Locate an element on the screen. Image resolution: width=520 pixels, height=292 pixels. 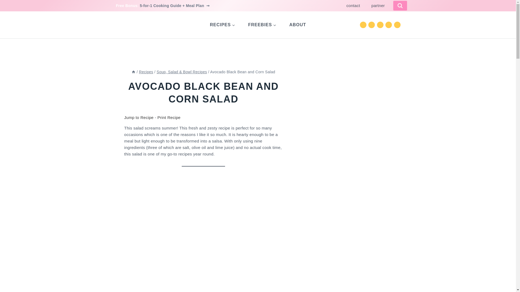
ABOUT is located at coordinates (297, 25).